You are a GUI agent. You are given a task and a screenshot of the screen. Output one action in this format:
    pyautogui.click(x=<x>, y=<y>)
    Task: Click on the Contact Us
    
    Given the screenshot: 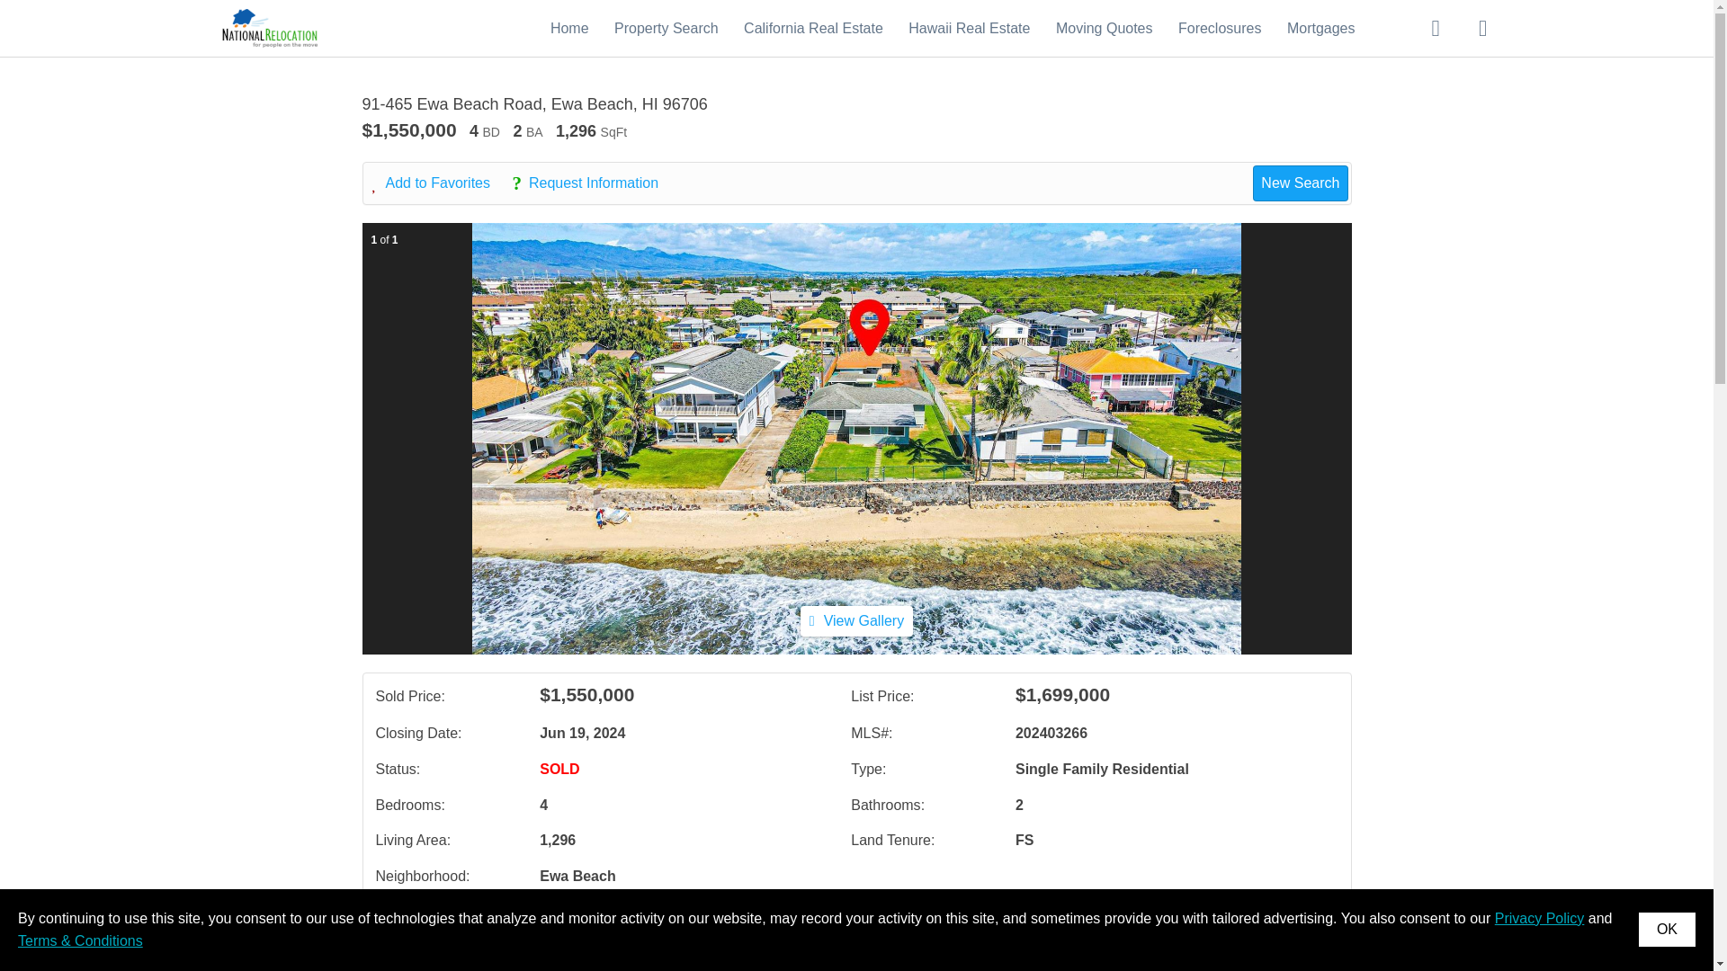 What is the action you would take?
    pyautogui.click(x=425, y=933)
    